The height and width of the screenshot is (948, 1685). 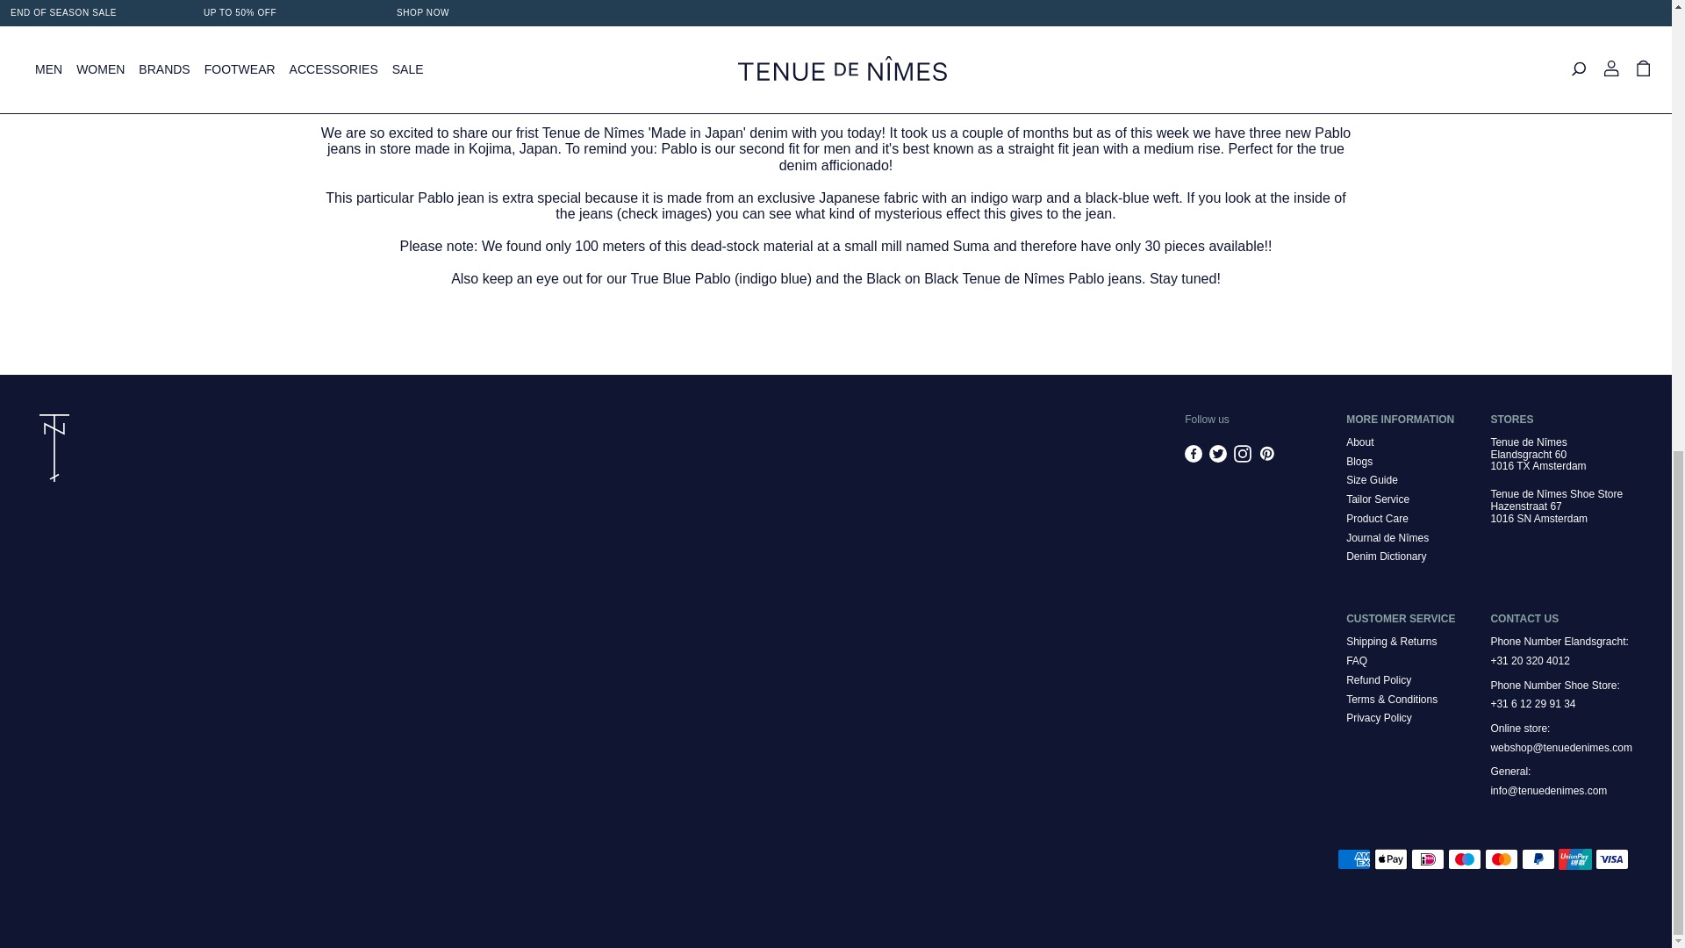 I want to click on PayPal, so click(x=1538, y=858).